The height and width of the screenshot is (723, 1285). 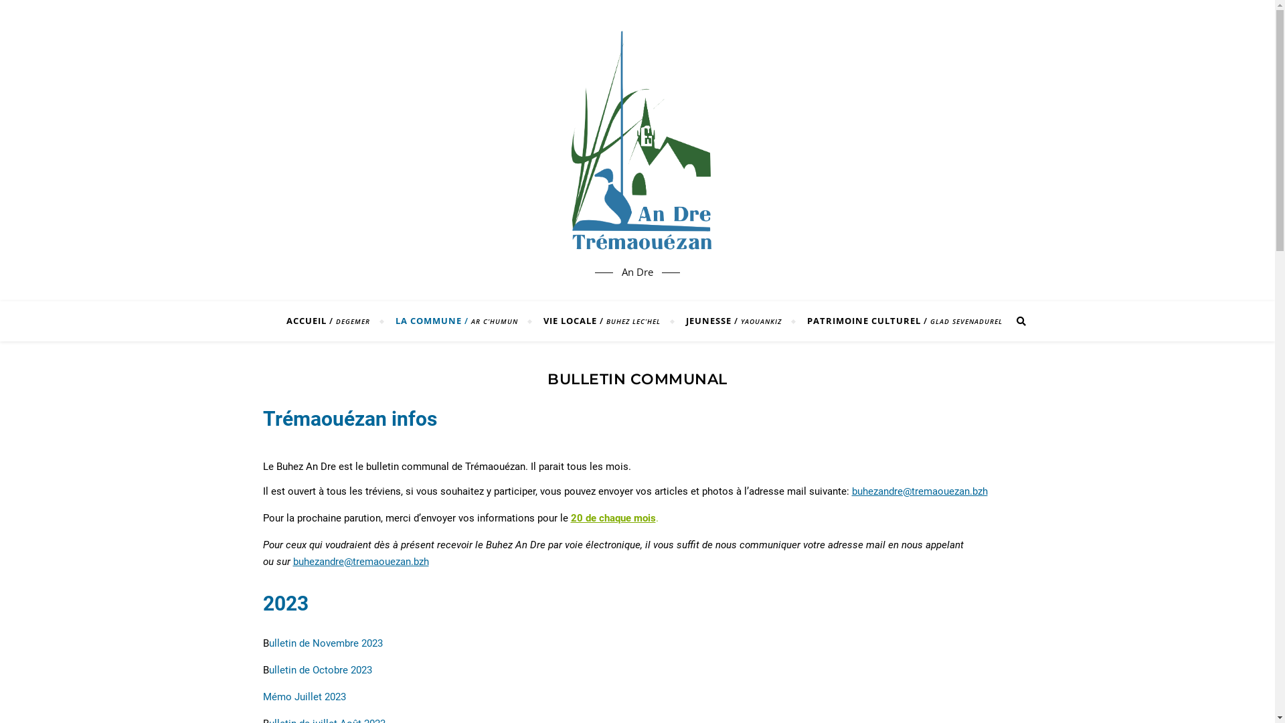 What do you see at coordinates (321, 670) in the screenshot?
I see `ulletin de Octobre 2023` at bounding box center [321, 670].